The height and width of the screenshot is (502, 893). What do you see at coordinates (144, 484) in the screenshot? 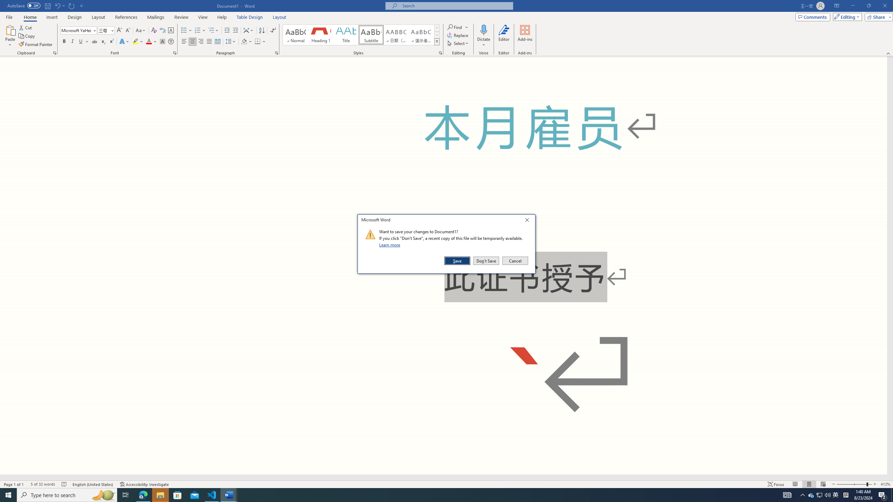
I see `Accessibility Checker Accessibility: Investigate` at bounding box center [144, 484].